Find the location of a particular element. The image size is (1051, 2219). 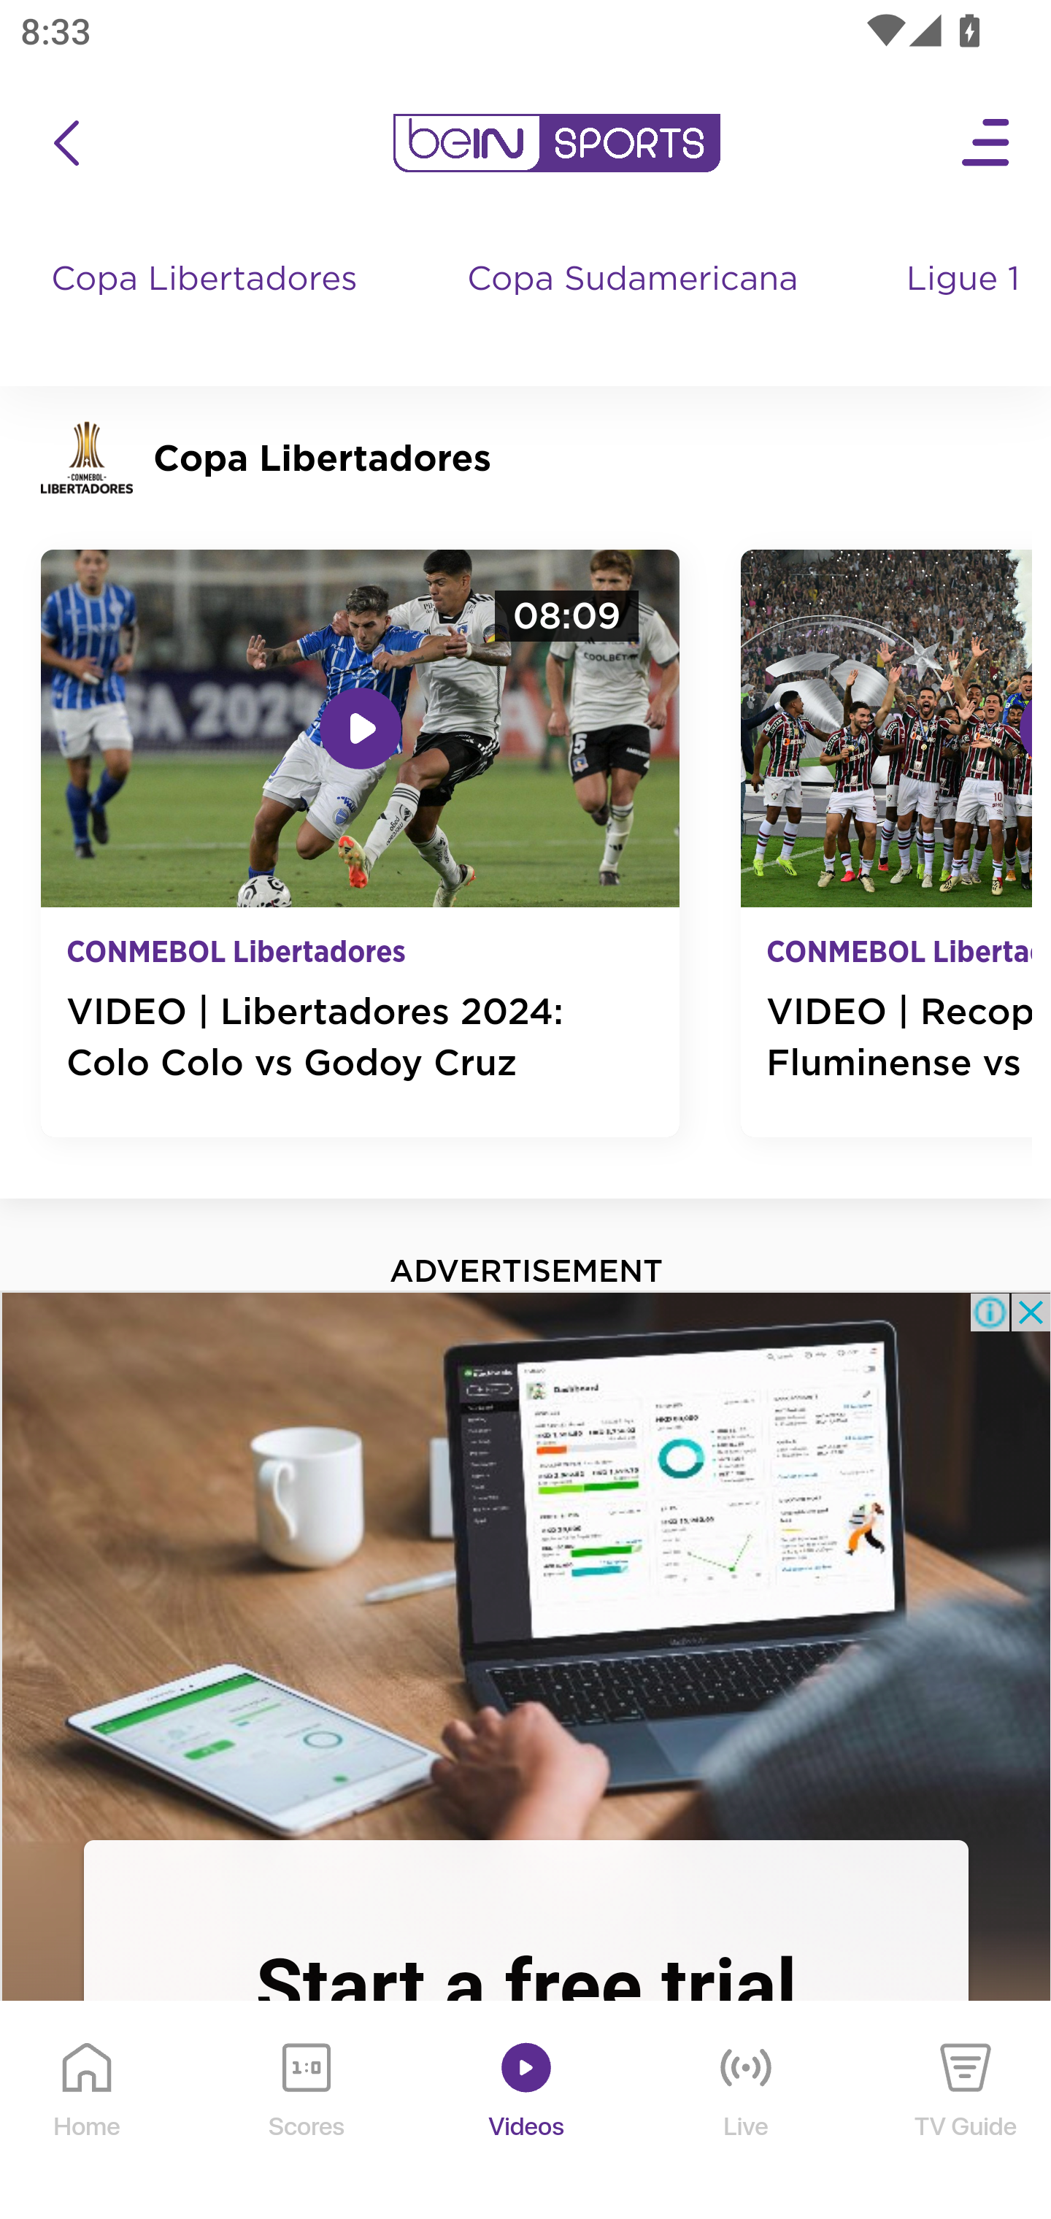

Home Home Icon Home is located at coordinates (88, 2111).